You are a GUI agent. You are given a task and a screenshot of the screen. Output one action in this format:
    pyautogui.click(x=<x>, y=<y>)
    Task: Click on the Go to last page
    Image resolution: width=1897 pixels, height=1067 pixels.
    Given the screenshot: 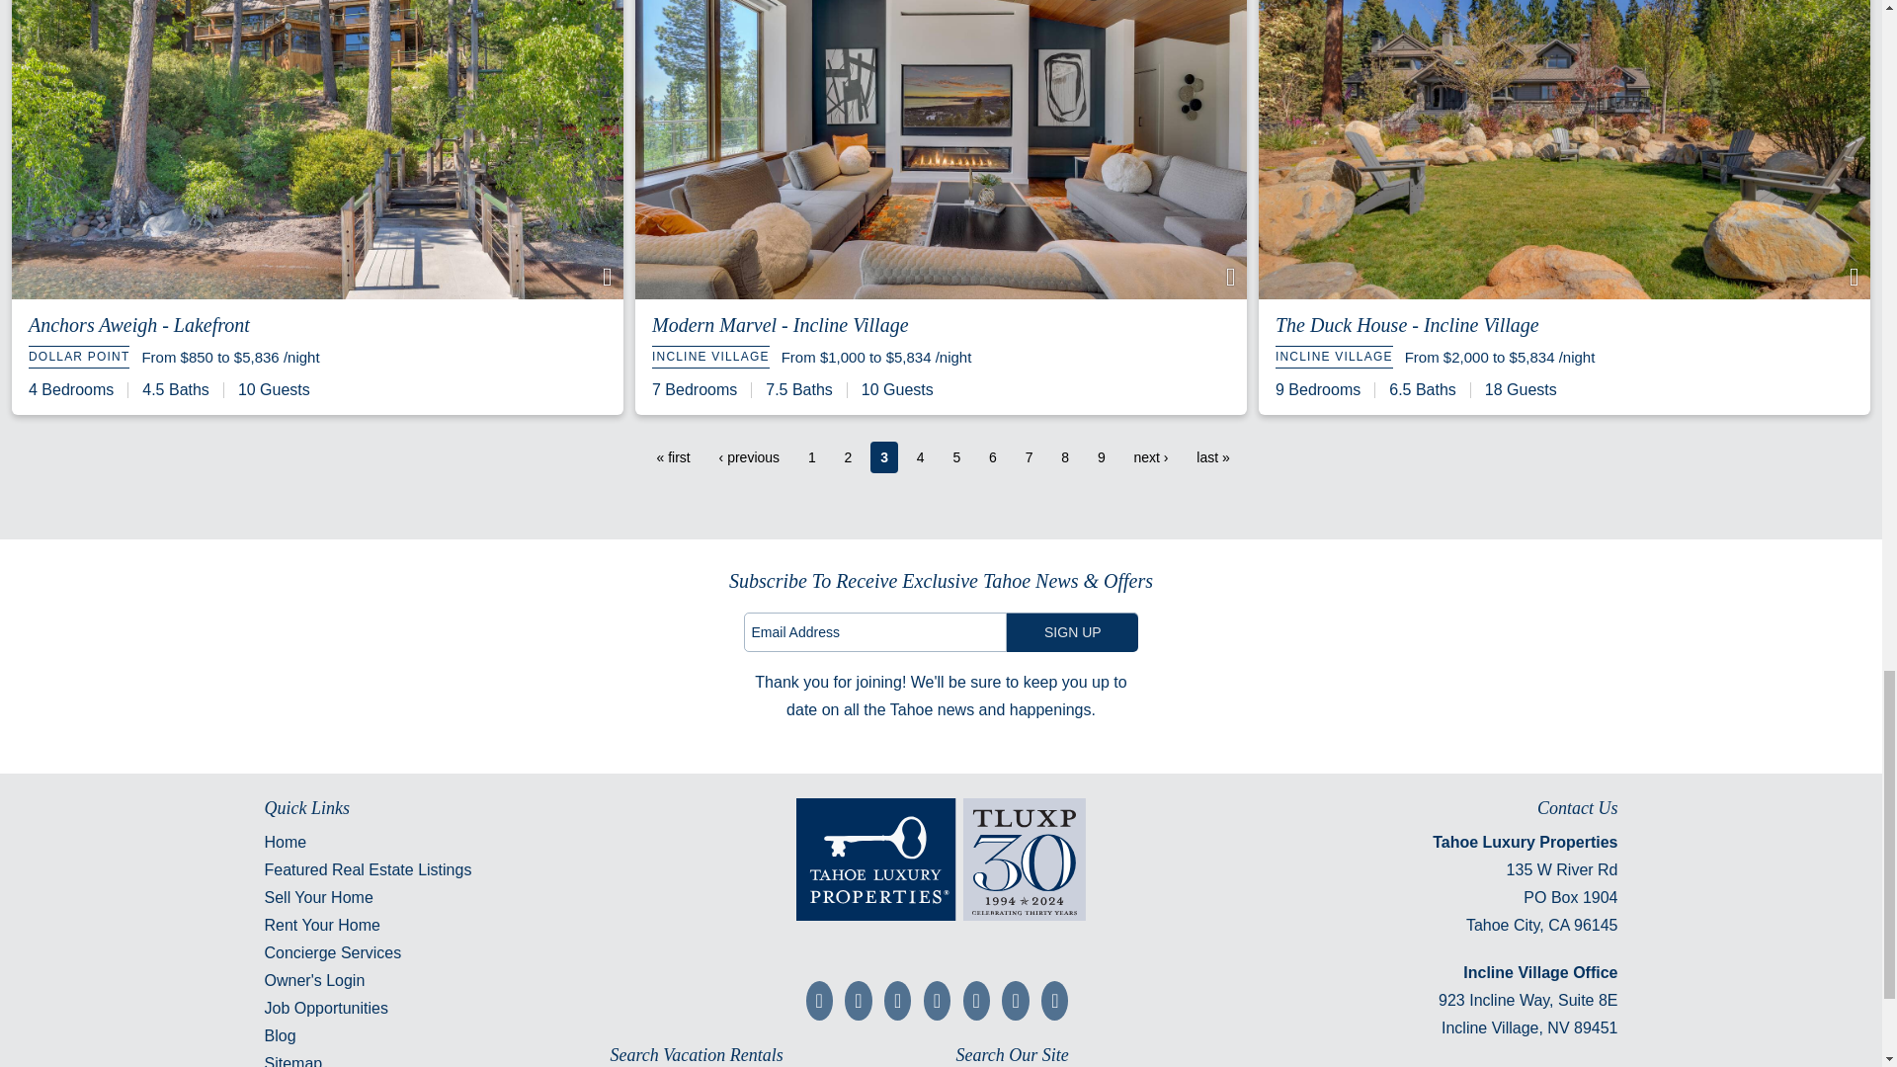 What is the action you would take?
    pyautogui.click(x=1212, y=457)
    